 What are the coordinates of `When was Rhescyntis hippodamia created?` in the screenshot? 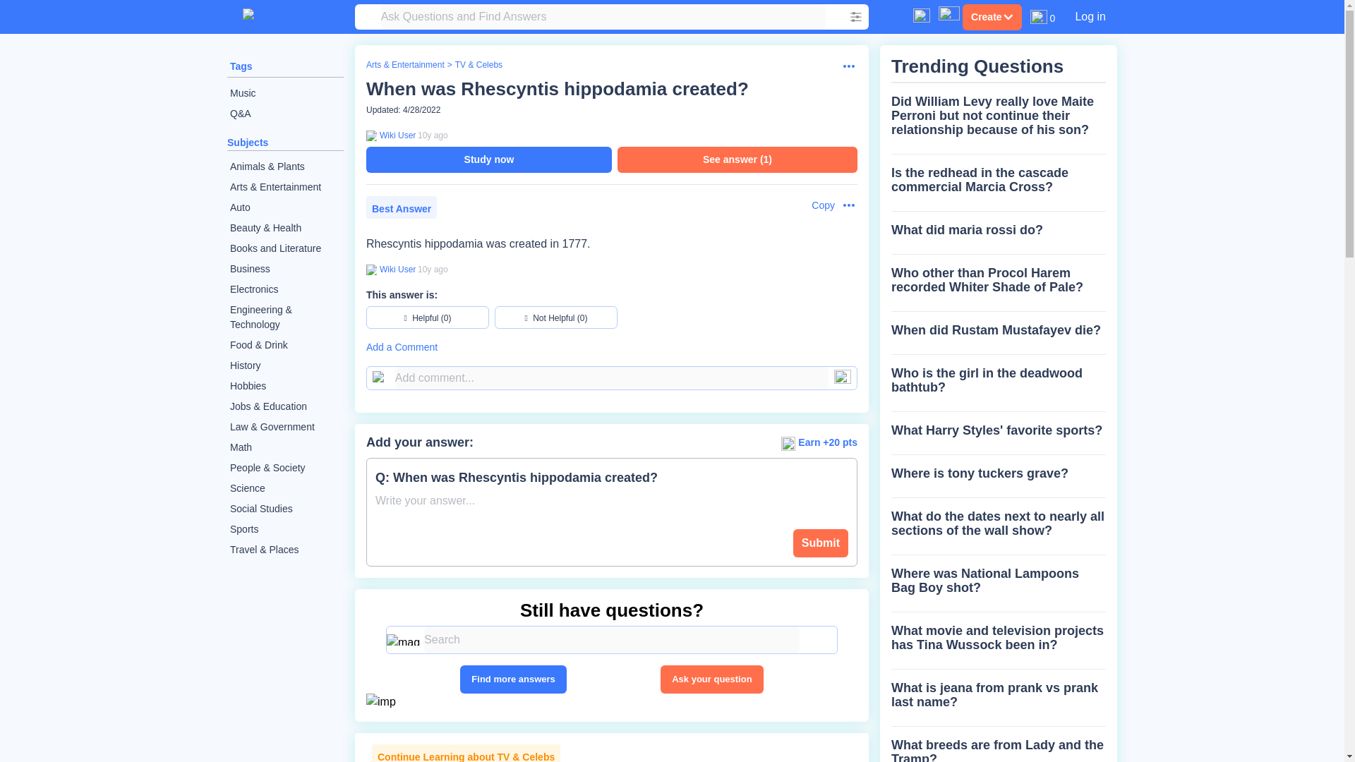 It's located at (558, 89).